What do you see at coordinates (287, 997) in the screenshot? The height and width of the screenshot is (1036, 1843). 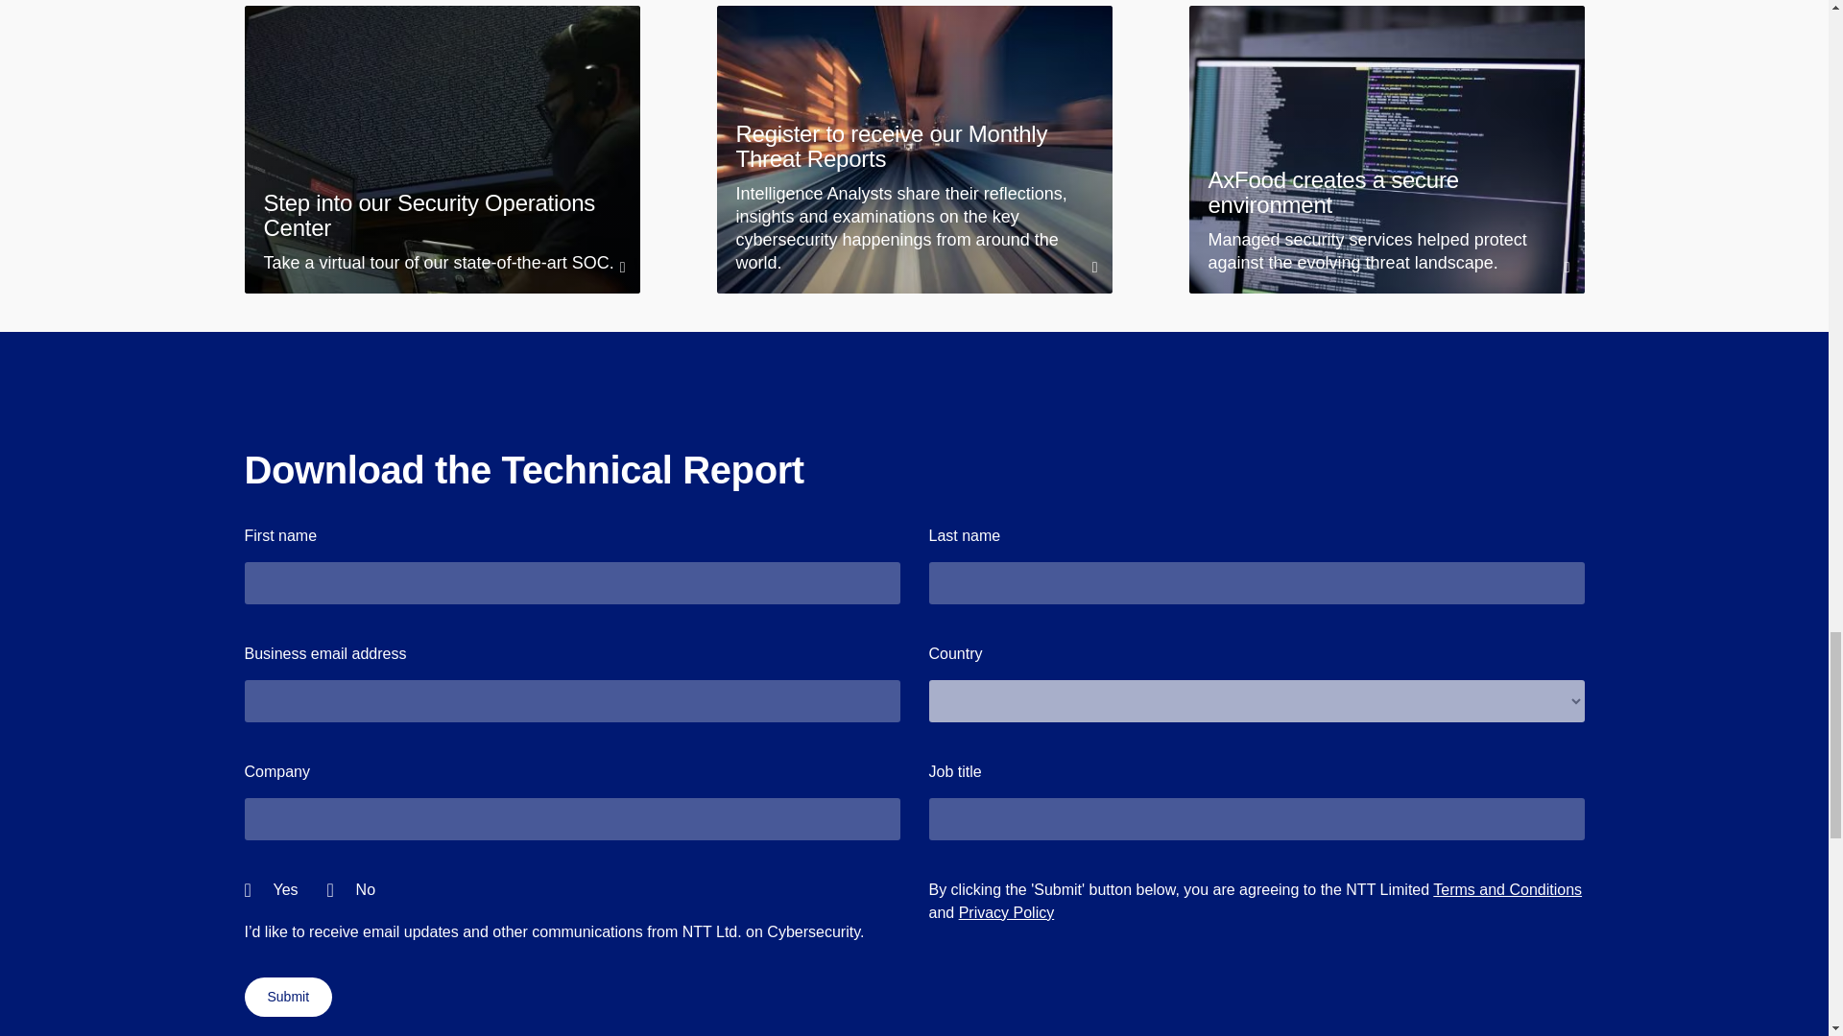 I see `Submit` at bounding box center [287, 997].